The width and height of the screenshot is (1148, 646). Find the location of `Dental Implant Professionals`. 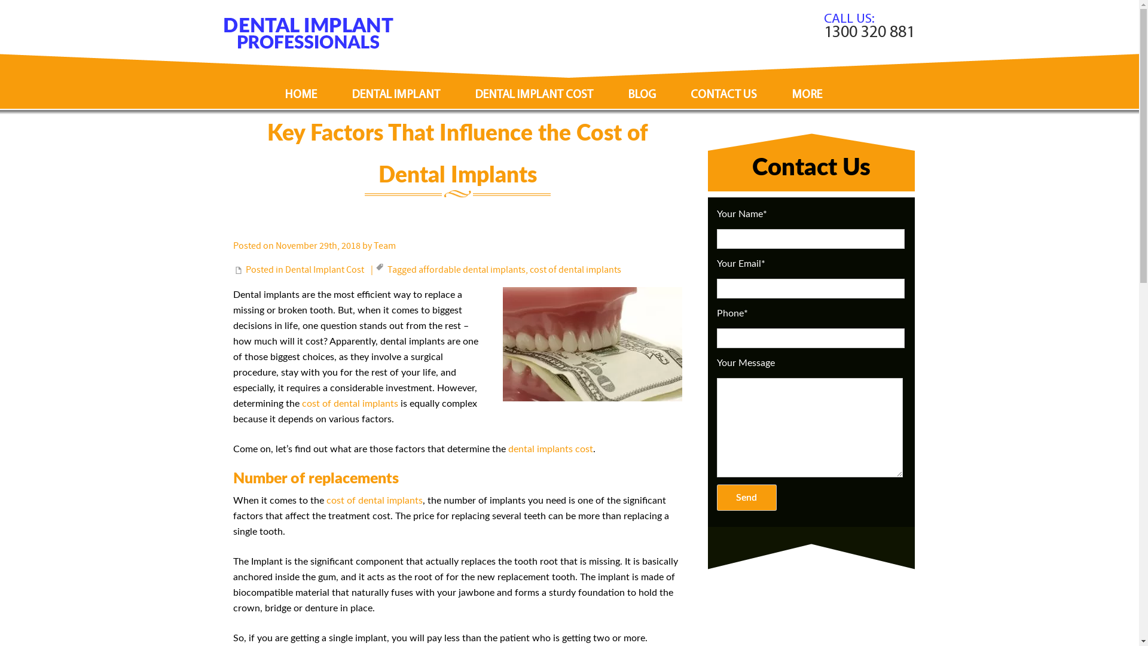

Dental Implant Professionals is located at coordinates (309, 46).